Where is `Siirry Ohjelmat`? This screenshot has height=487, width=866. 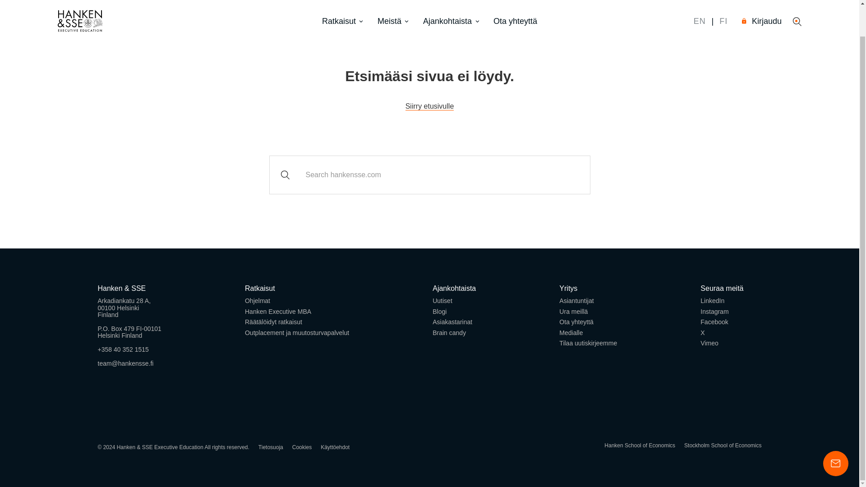 Siirry Ohjelmat is located at coordinates (258, 300).